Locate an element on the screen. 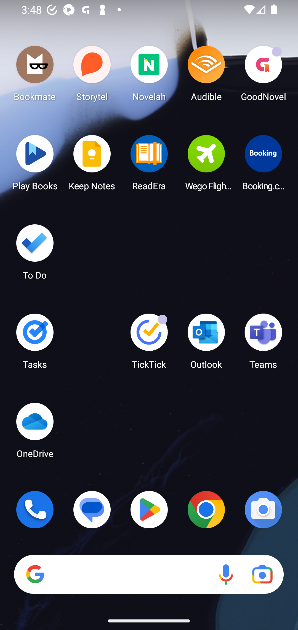 The height and width of the screenshot is (630, 298). To Do is located at coordinates (35, 254).